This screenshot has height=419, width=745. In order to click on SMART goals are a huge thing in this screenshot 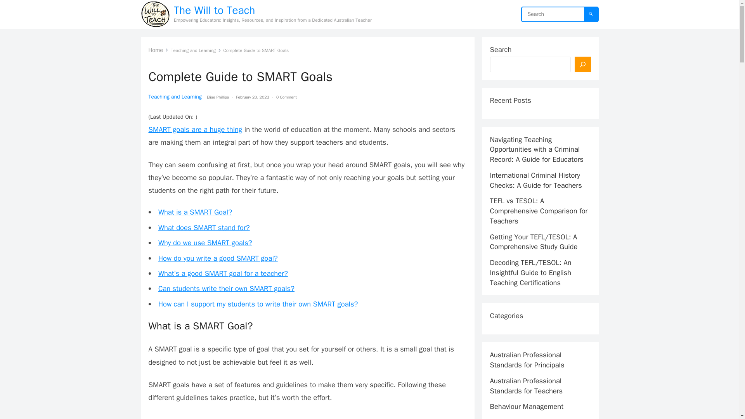, I will do `click(195, 129)`.